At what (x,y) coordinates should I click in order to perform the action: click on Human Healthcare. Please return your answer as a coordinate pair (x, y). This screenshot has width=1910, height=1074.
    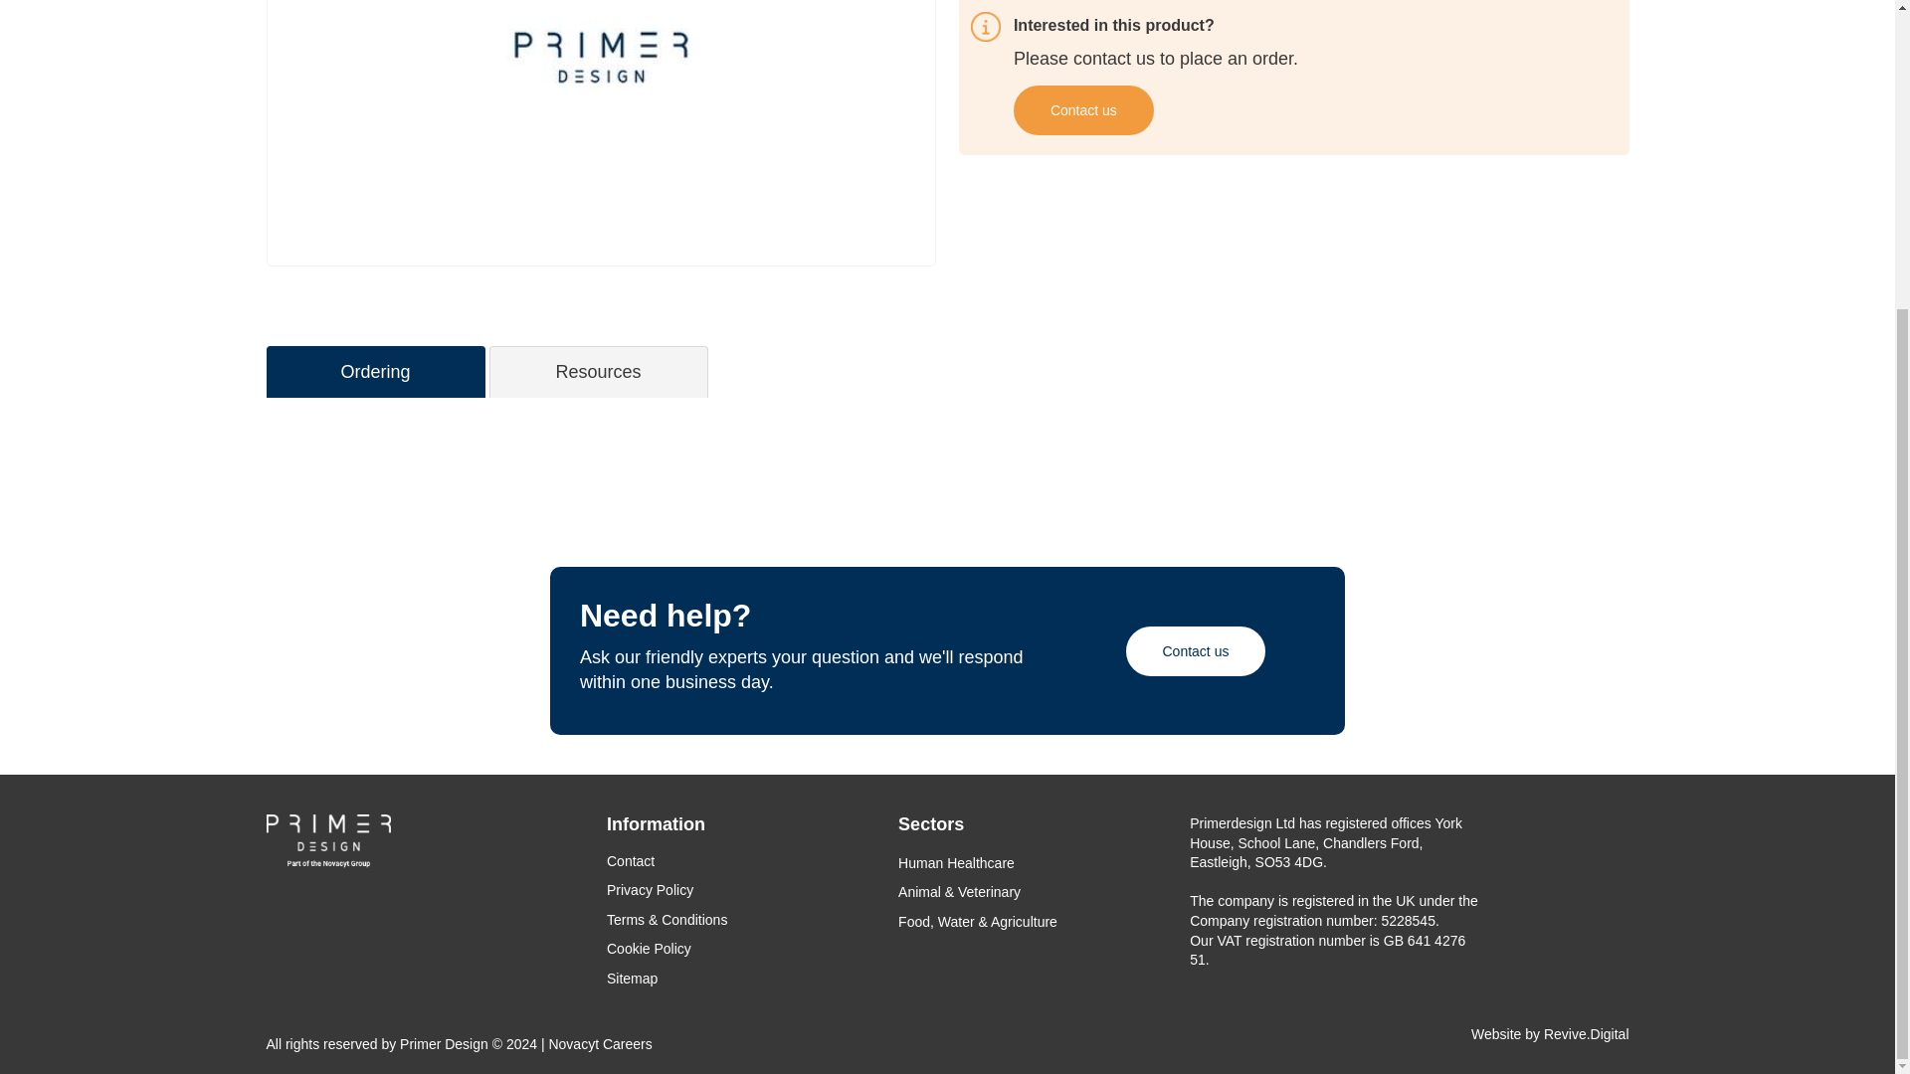
    Looking at the image, I should click on (955, 862).